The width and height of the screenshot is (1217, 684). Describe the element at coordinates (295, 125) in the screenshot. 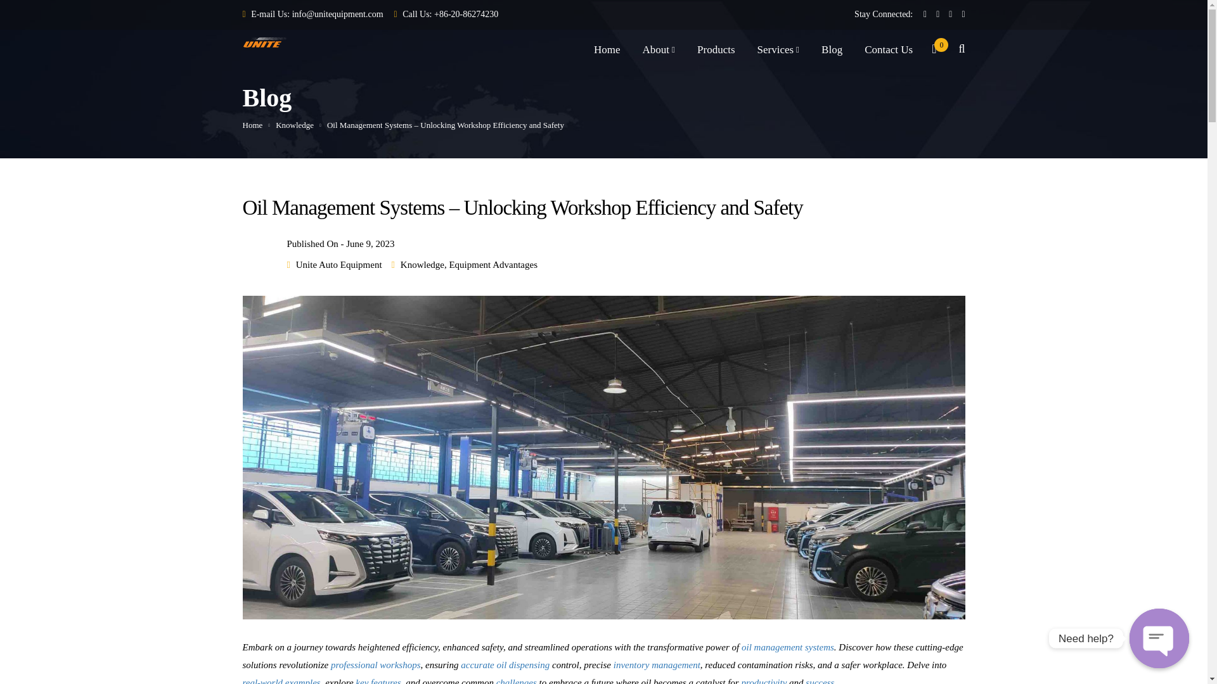

I see `Knowledge` at that location.